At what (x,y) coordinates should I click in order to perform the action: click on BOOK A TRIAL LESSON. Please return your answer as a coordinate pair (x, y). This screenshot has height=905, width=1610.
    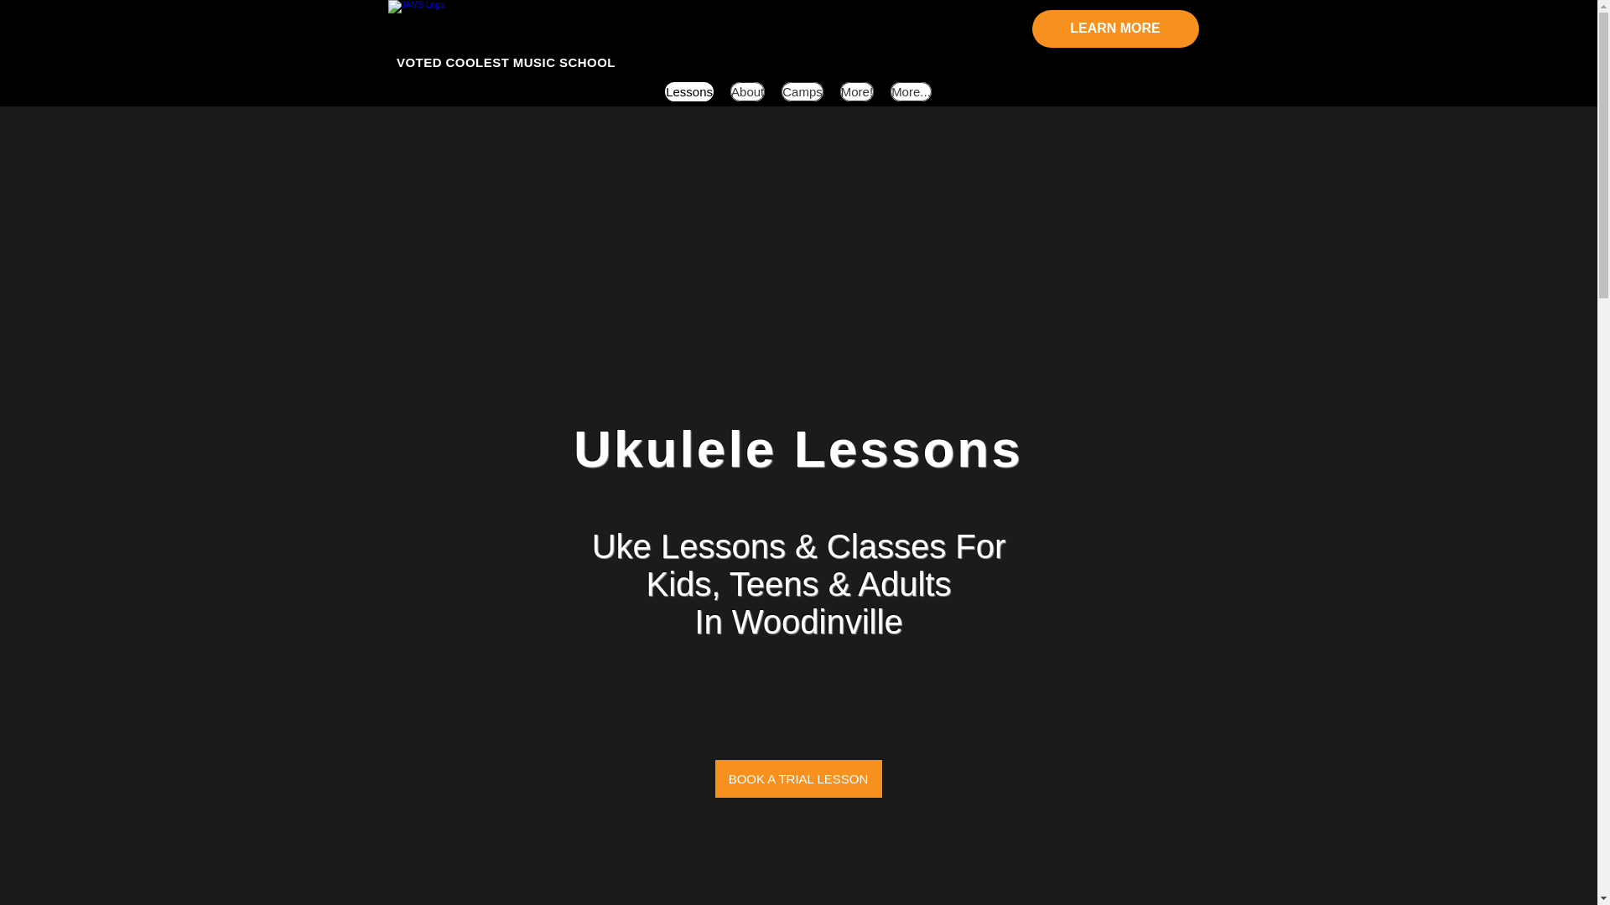
    Looking at the image, I should click on (797, 778).